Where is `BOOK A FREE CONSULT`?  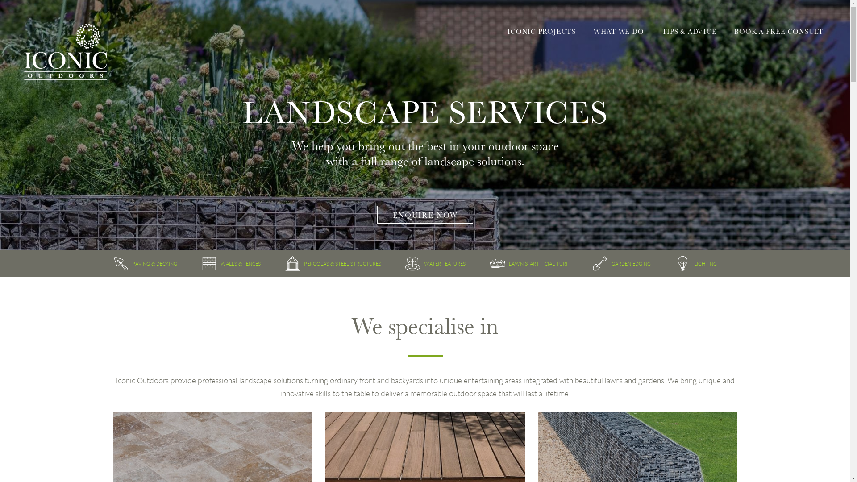
BOOK A FREE CONSULT is located at coordinates (779, 31).